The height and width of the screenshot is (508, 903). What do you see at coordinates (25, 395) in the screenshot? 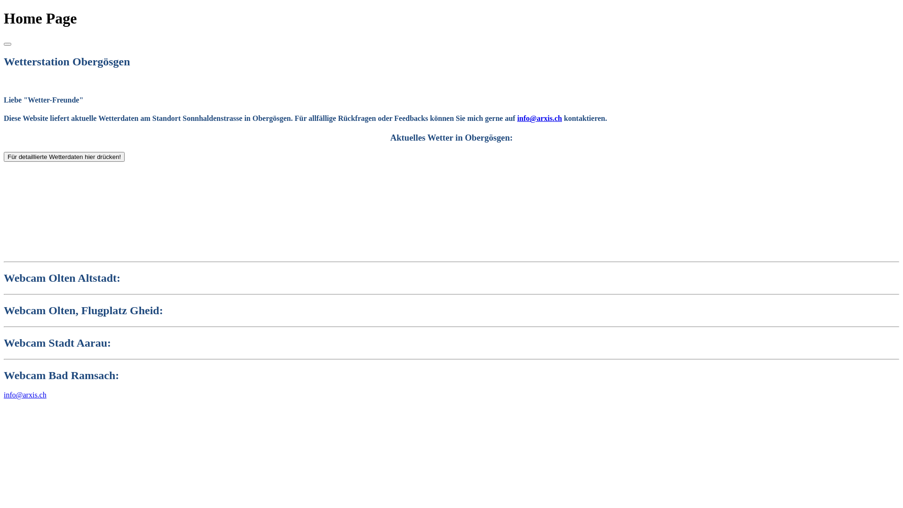
I see `info@arxis.ch` at bounding box center [25, 395].